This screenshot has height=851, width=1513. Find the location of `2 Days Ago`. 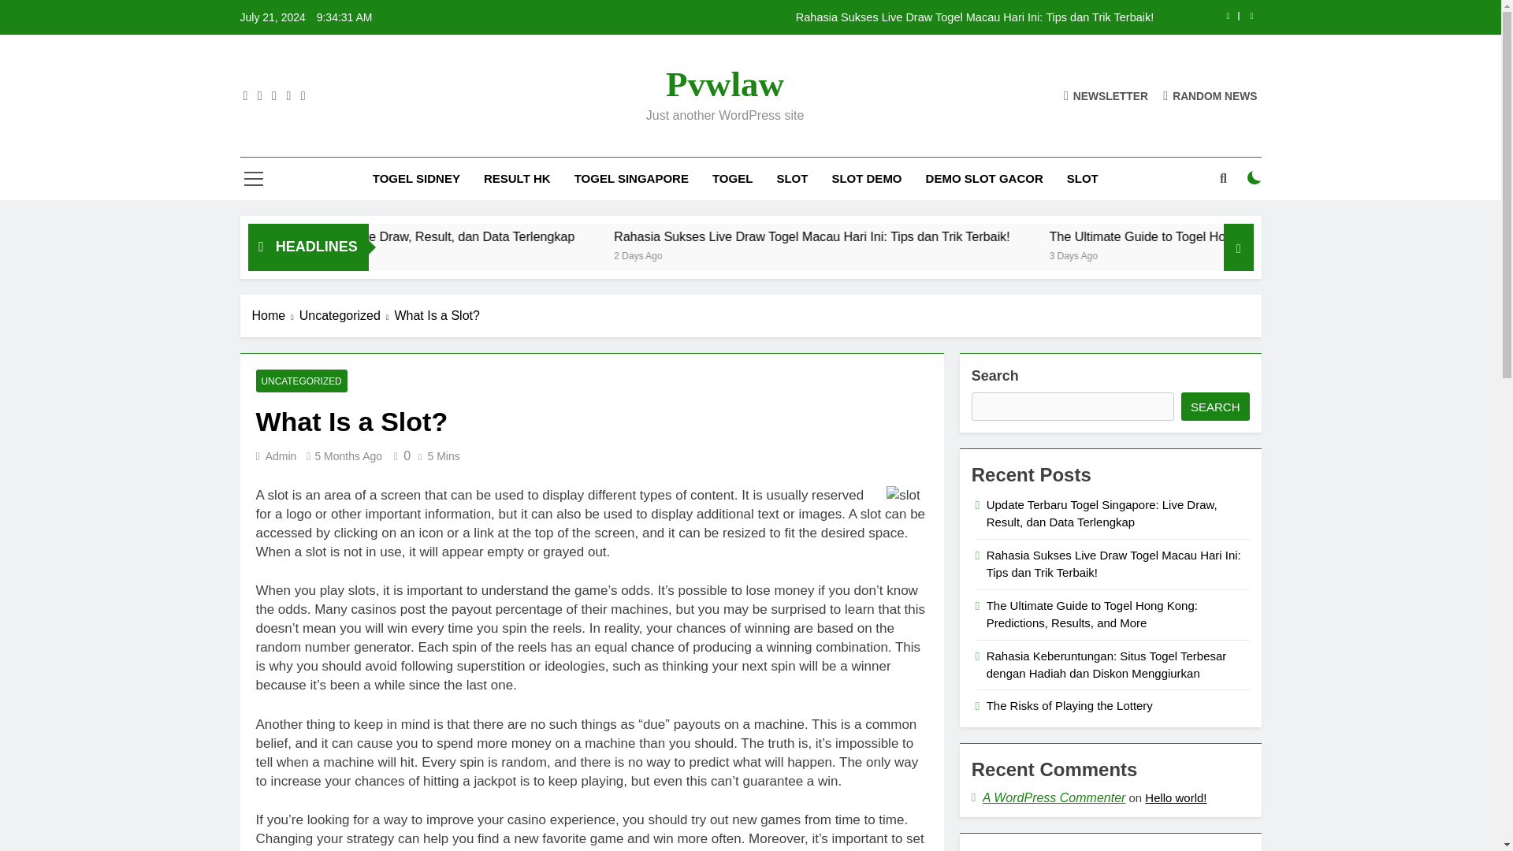

2 Days Ago is located at coordinates (809, 255).